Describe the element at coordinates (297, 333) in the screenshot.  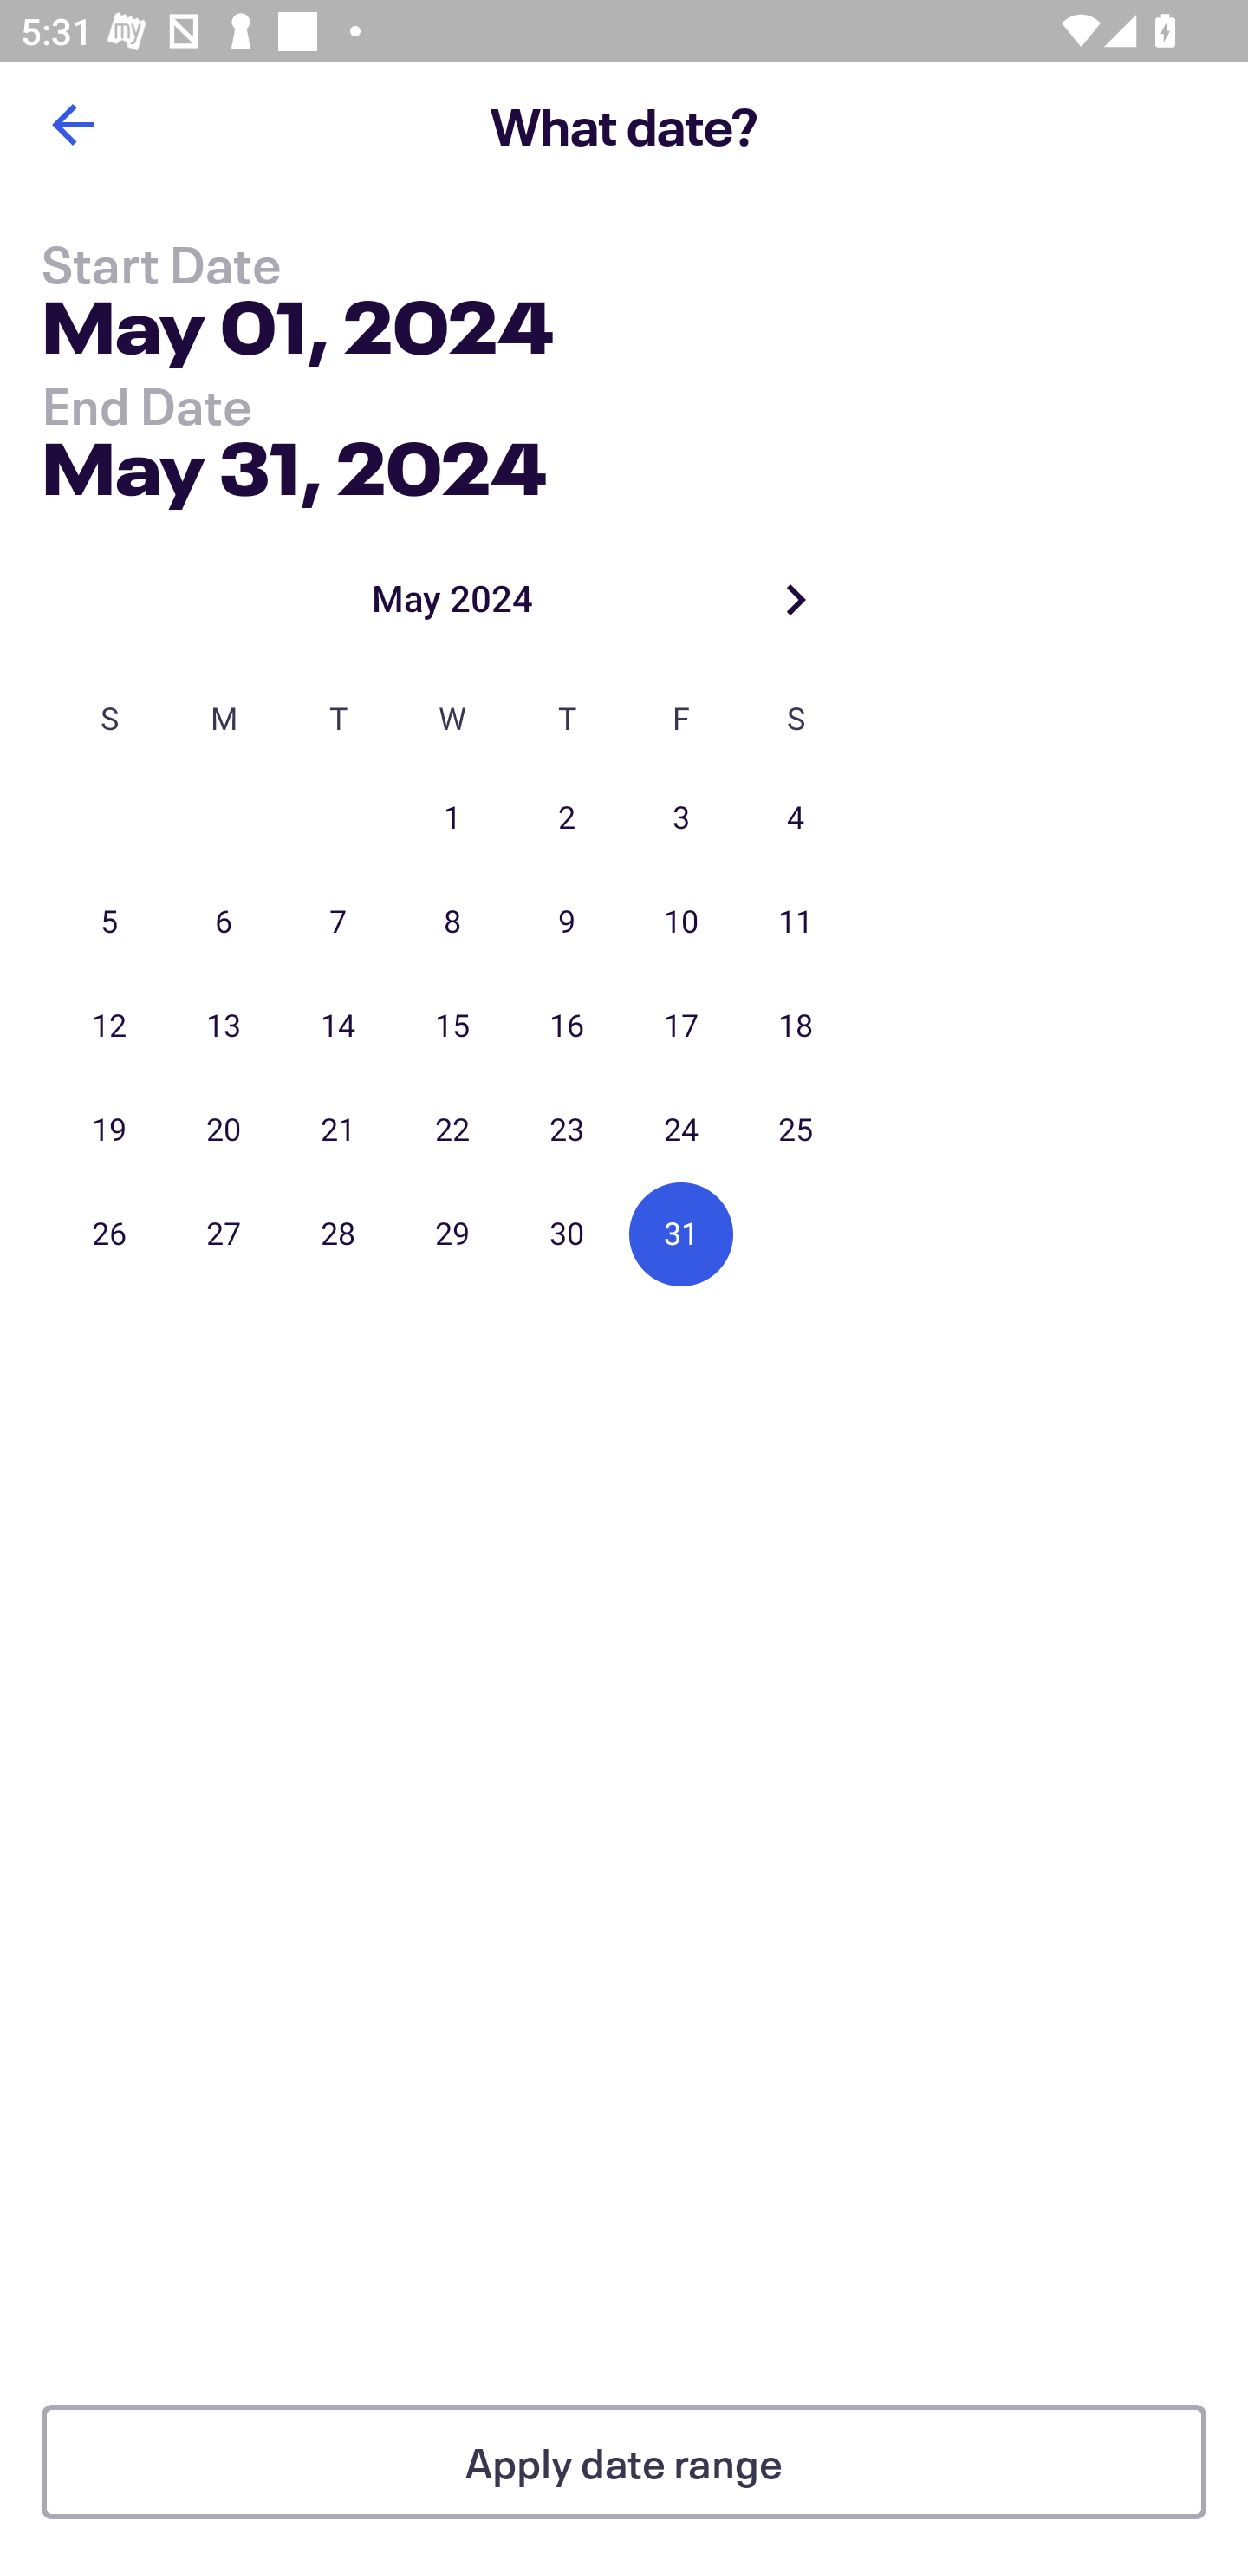
I see `May 01, 2024` at that location.